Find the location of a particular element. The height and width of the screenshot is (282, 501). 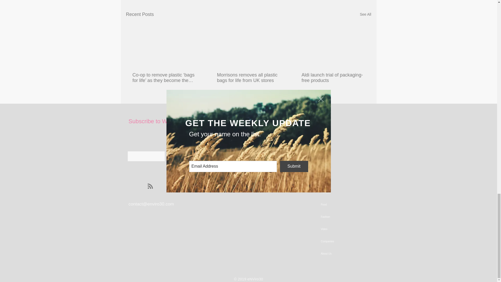

Aldi launch trial of packaging-free products is located at coordinates (333, 78).